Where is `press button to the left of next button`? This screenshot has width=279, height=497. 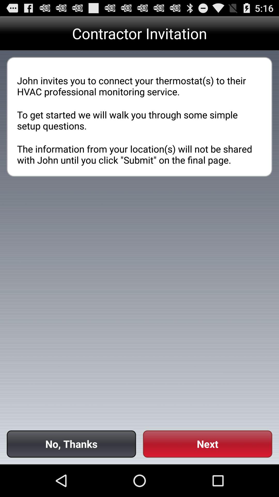 press button to the left of next button is located at coordinates (71, 444).